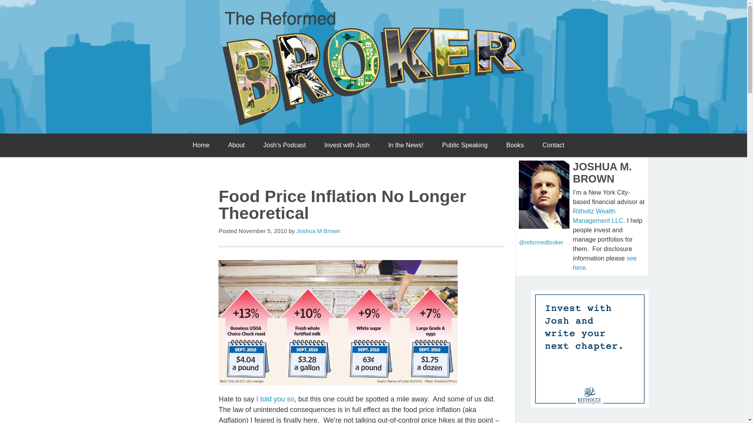 Image resolution: width=753 pixels, height=423 pixels. What do you see at coordinates (275, 399) in the screenshot?
I see `I told you so` at bounding box center [275, 399].